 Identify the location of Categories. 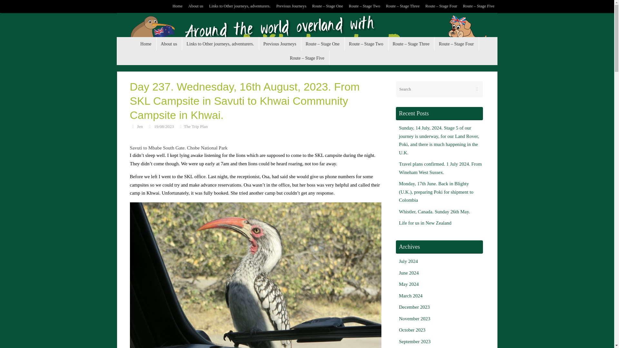
(181, 126).